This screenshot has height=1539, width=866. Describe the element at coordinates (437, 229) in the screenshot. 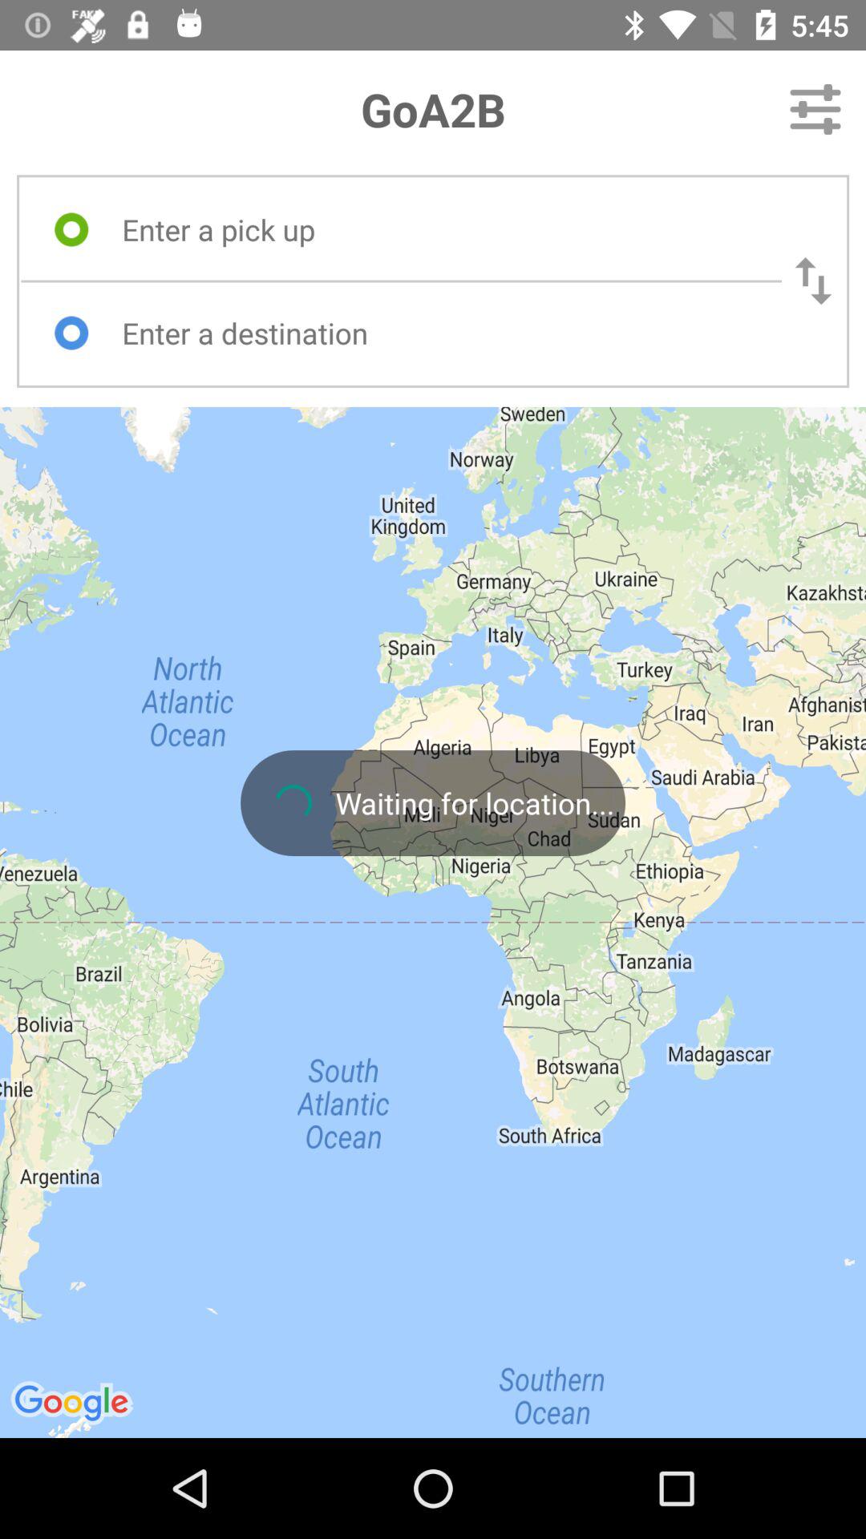

I see `enter starting address` at that location.